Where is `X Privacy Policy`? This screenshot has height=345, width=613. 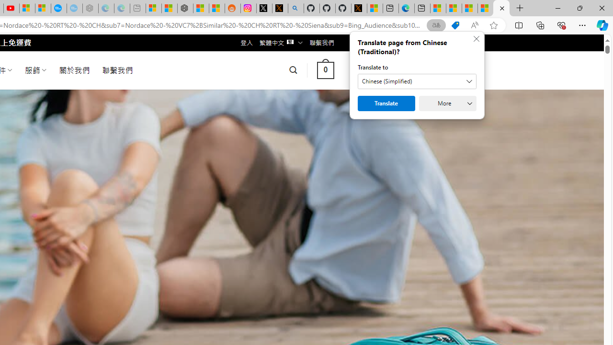 X Privacy Policy is located at coordinates (359, 9).